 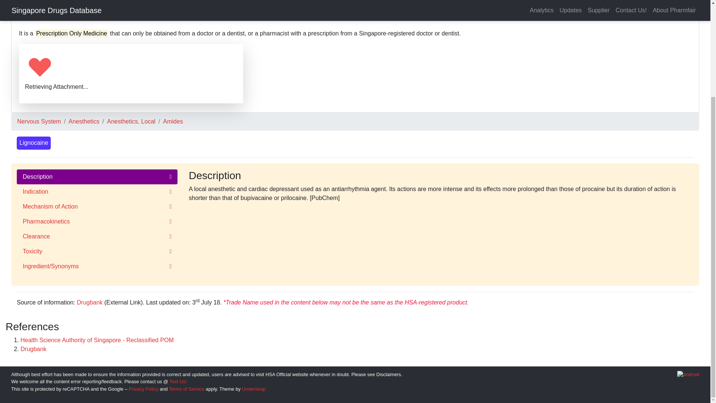 What do you see at coordinates (97, 222) in the screenshot?
I see `Pharmacokinetics` at bounding box center [97, 222].